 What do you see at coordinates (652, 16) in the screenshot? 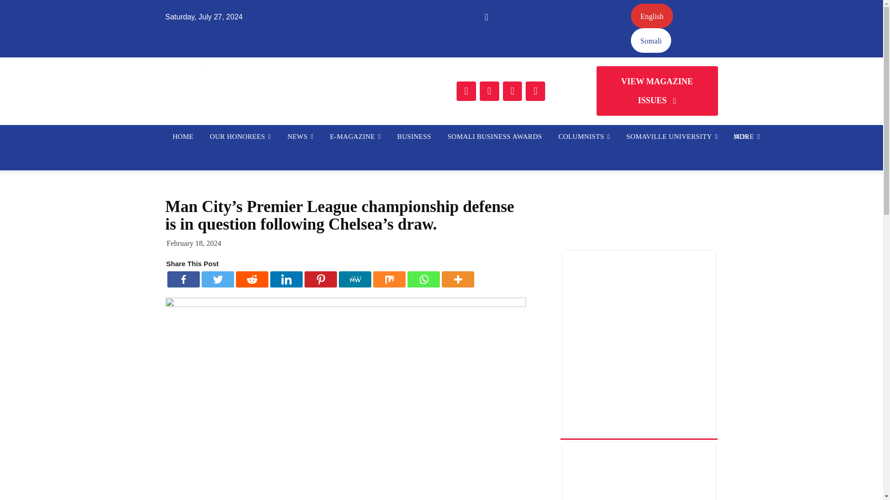
I see `English` at bounding box center [652, 16].